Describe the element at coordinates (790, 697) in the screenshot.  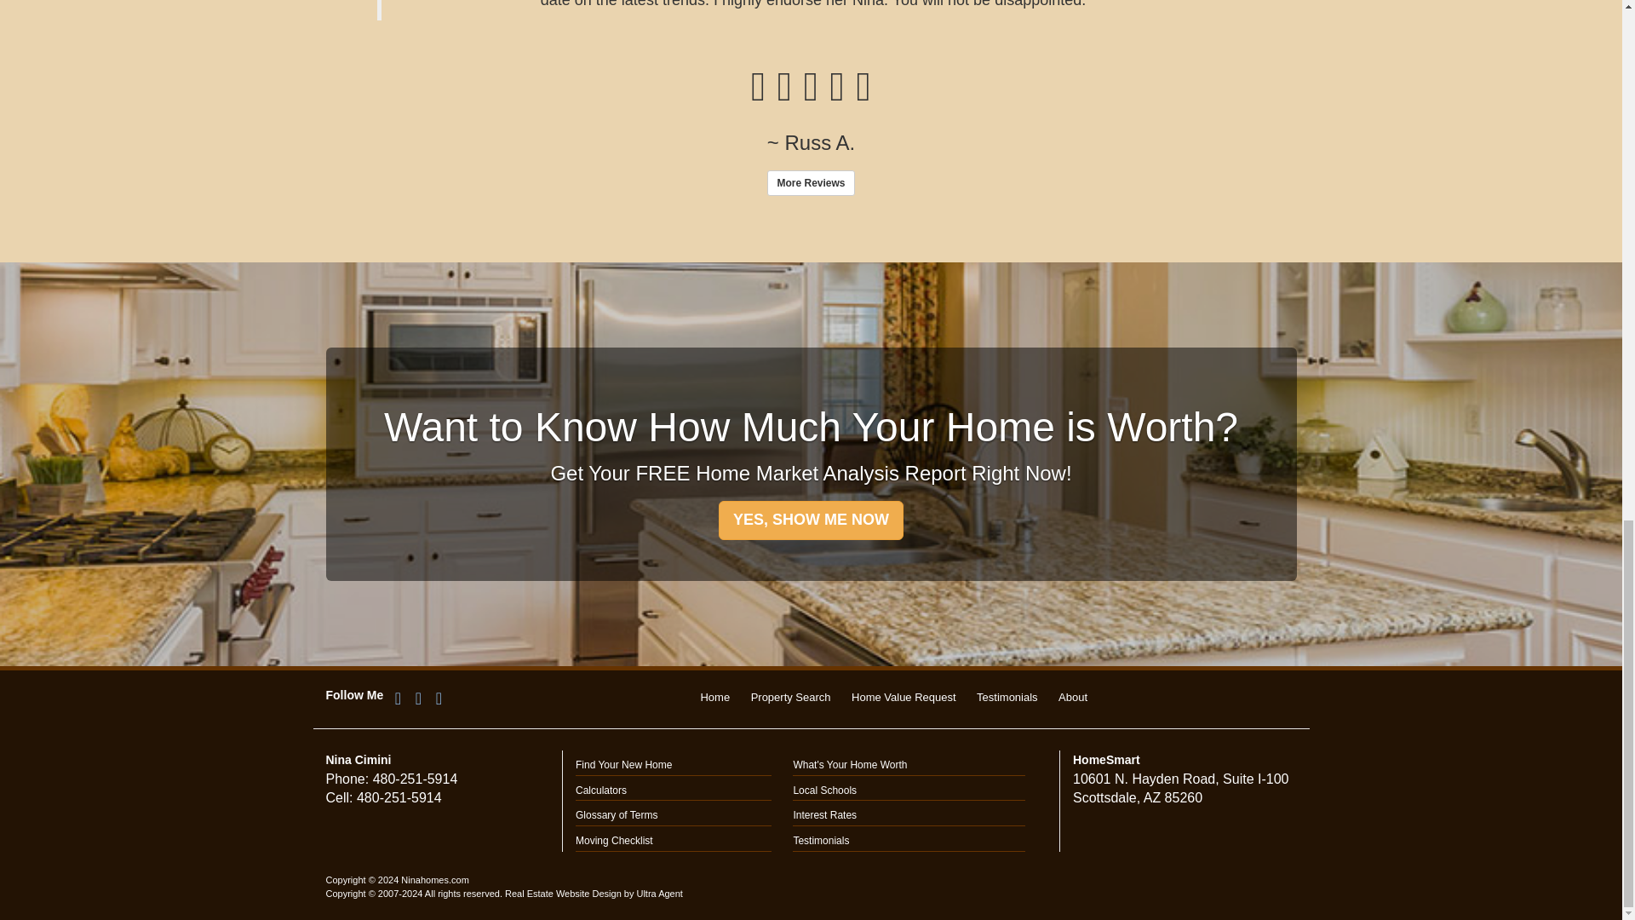
I see `Property Search` at that location.